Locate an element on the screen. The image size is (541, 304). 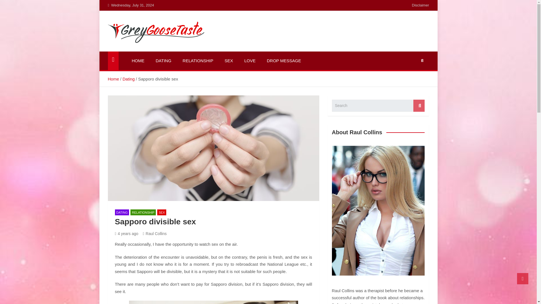
HOME is located at coordinates (138, 61).